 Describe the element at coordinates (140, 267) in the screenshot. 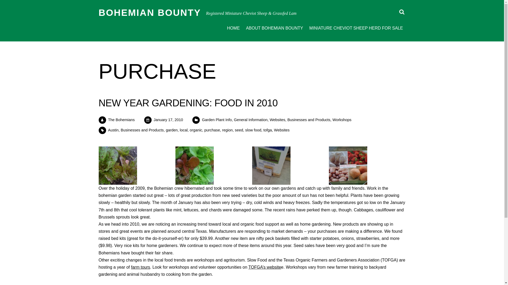

I see `farm tours` at that location.